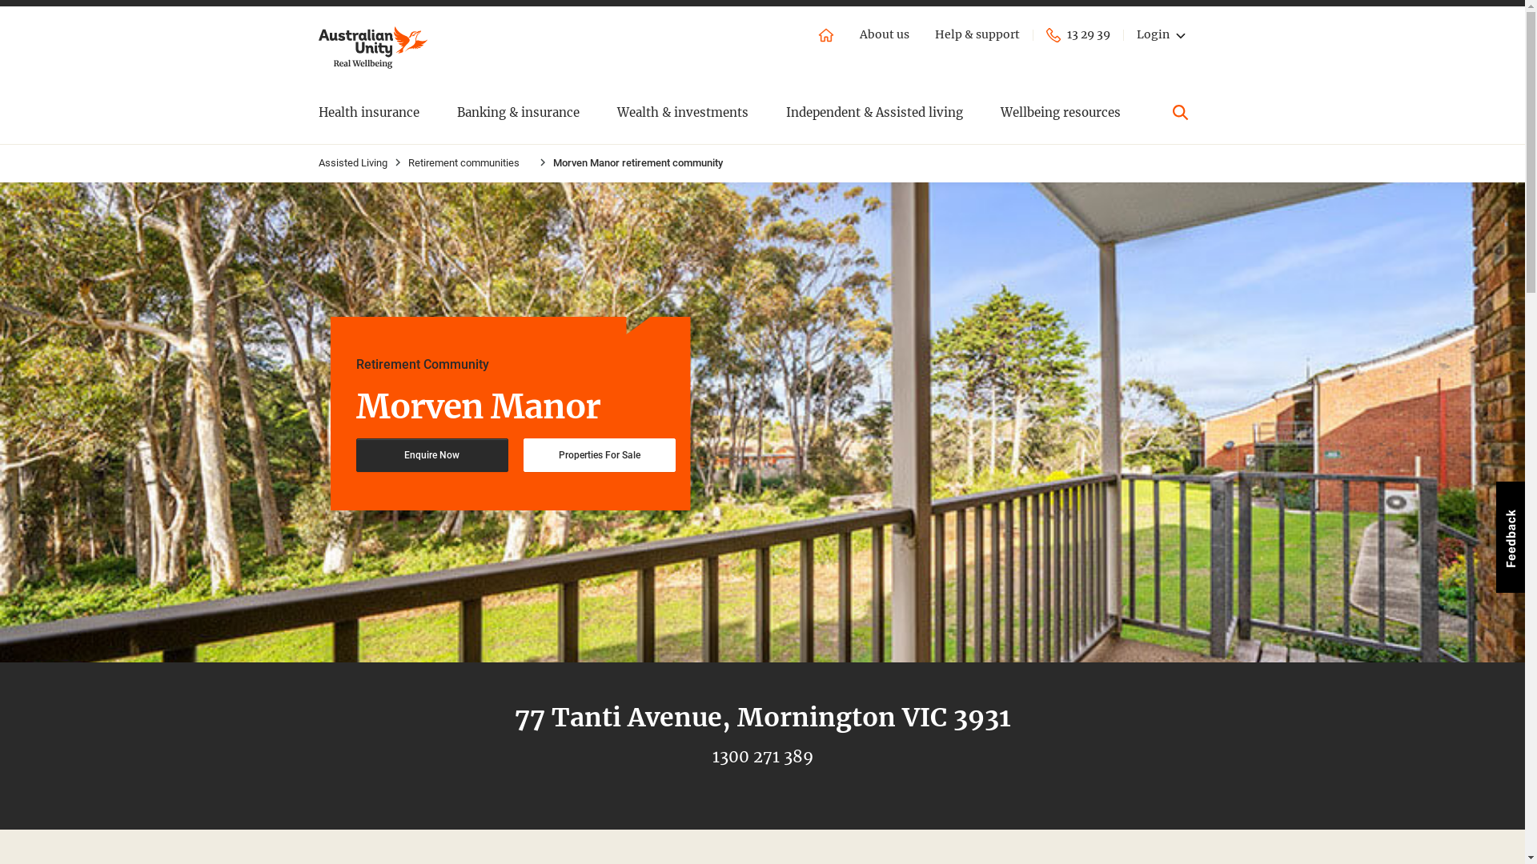  Describe the element at coordinates (353, 163) in the screenshot. I see `Assisted Living` at that location.